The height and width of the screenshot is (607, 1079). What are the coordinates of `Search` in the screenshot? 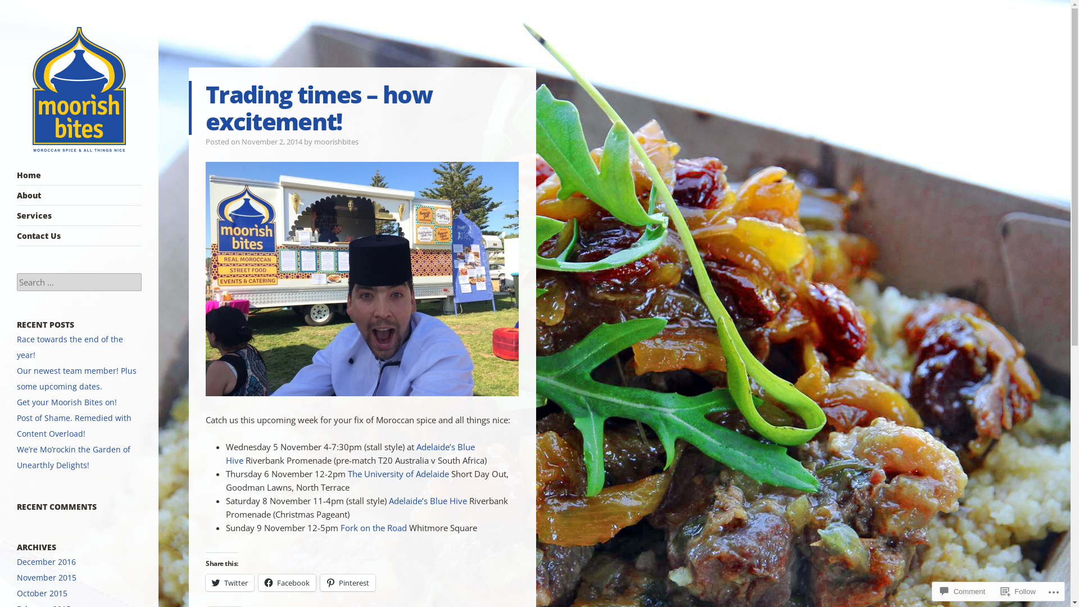 It's located at (24, 9).